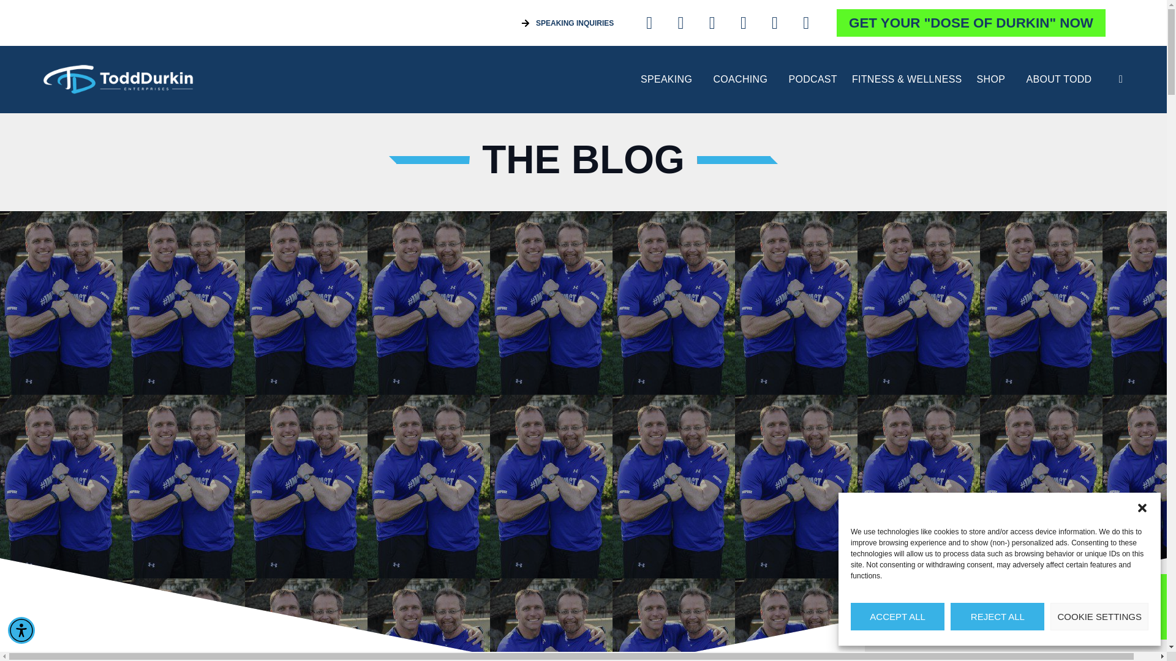 The height and width of the screenshot is (661, 1176). I want to click on GET YOUR "DOSE OF DURKIN" NOW, so click(970, 23).